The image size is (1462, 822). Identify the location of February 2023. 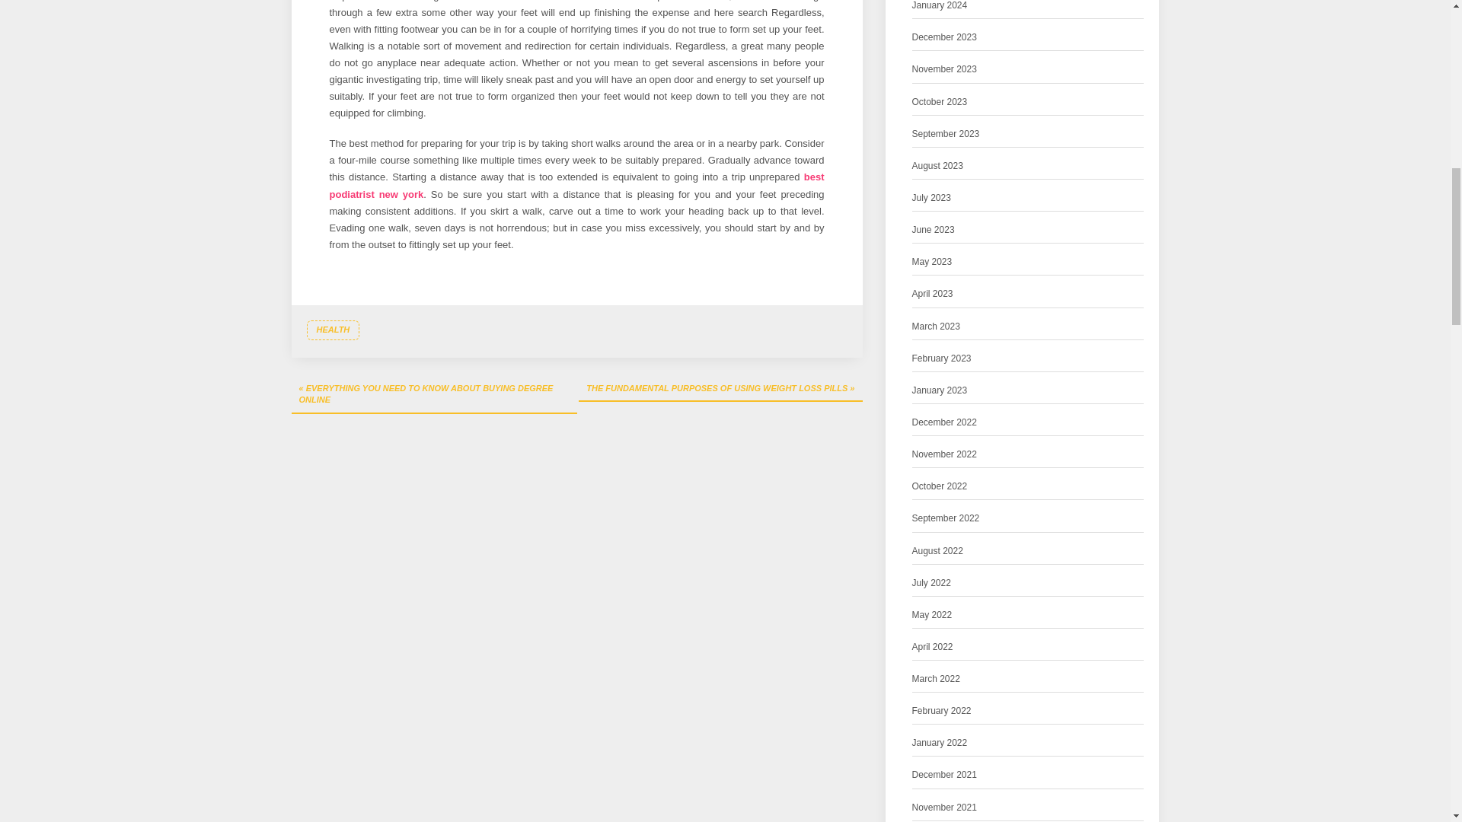
(942, 358).